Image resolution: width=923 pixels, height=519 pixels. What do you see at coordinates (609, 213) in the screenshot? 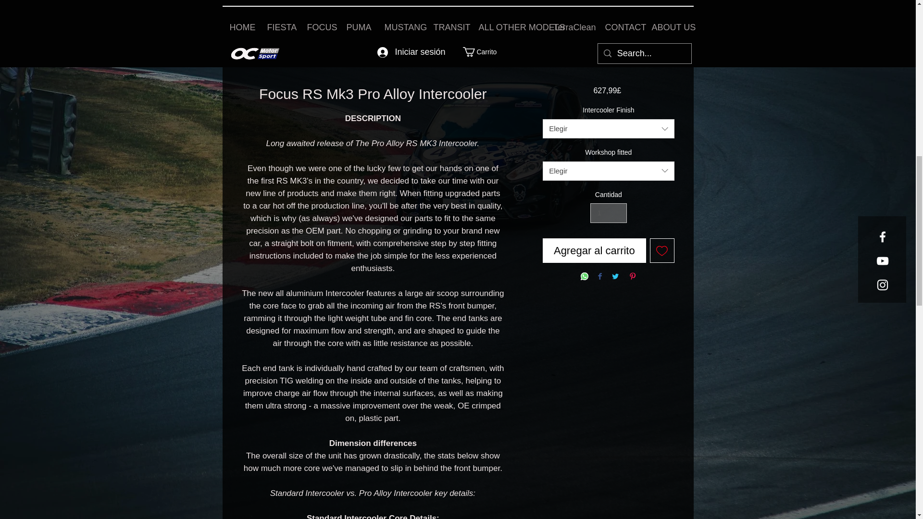
I see `1` at bounding box center [609, 213].